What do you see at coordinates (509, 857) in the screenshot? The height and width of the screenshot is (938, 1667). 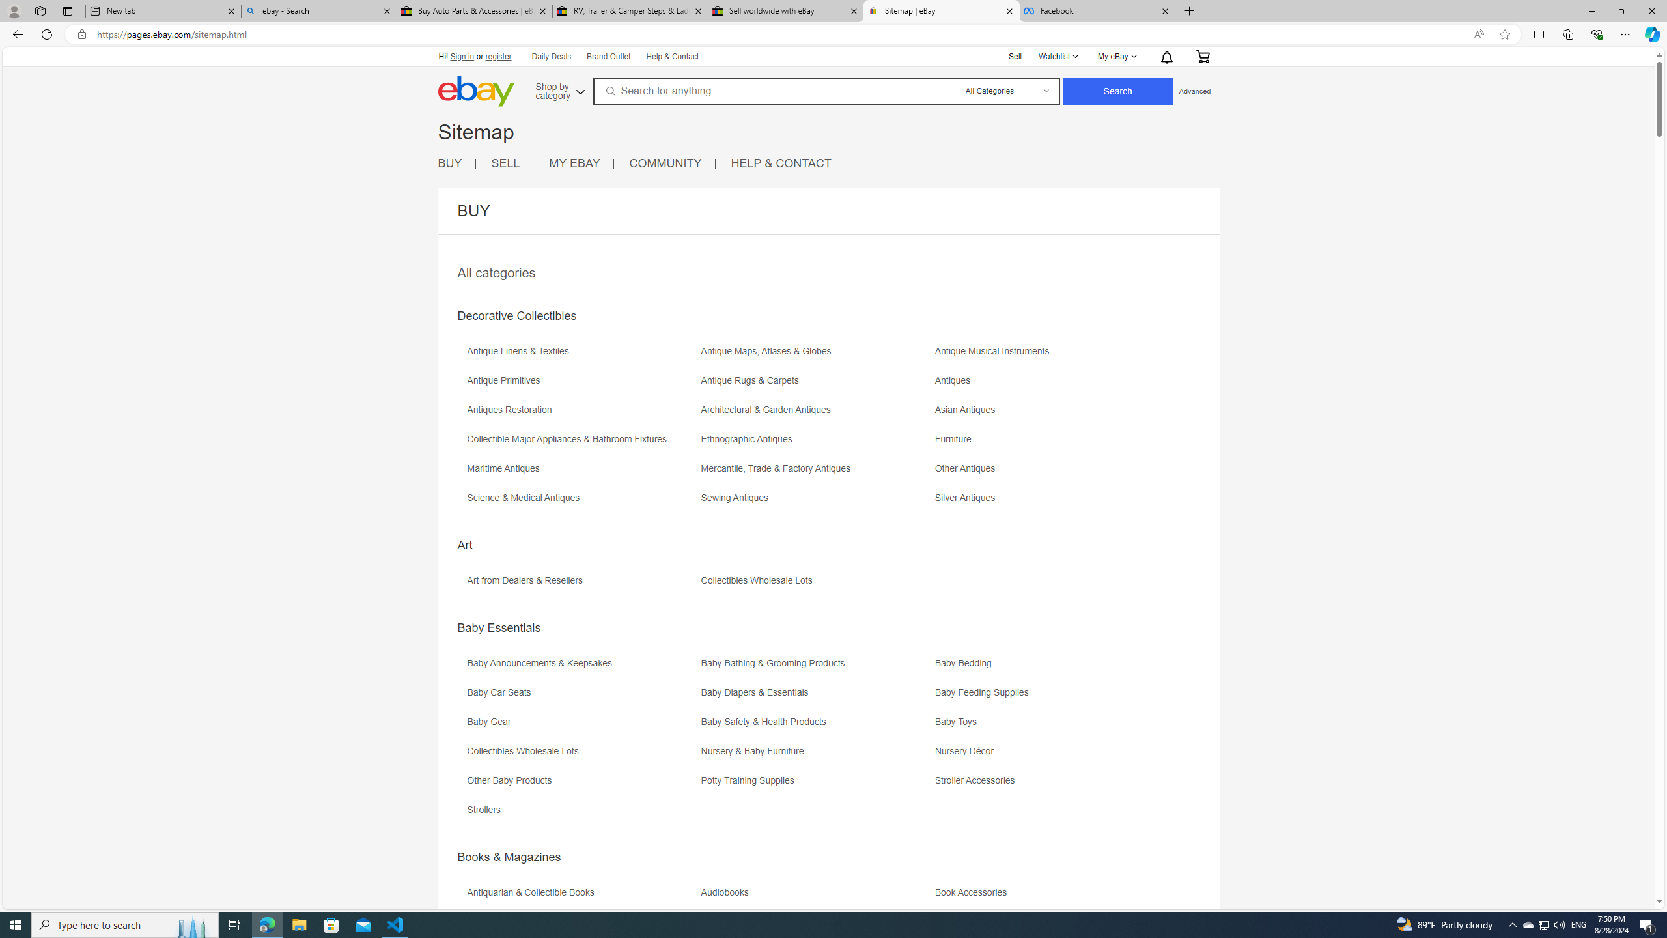 I see `Books & Magazines` at bounding box center [509, 857].